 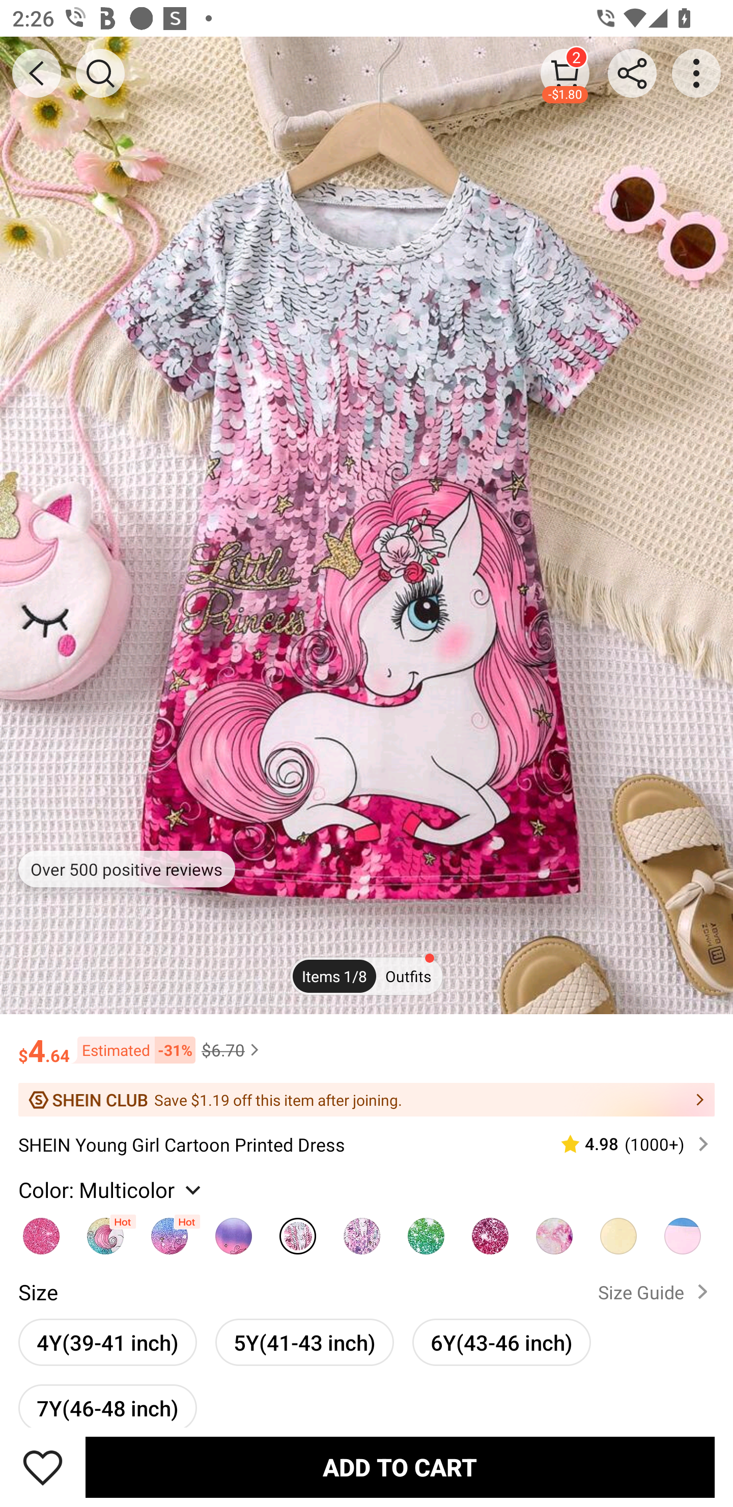 I want to click on Multicolor, so click(x=618, y=1231).